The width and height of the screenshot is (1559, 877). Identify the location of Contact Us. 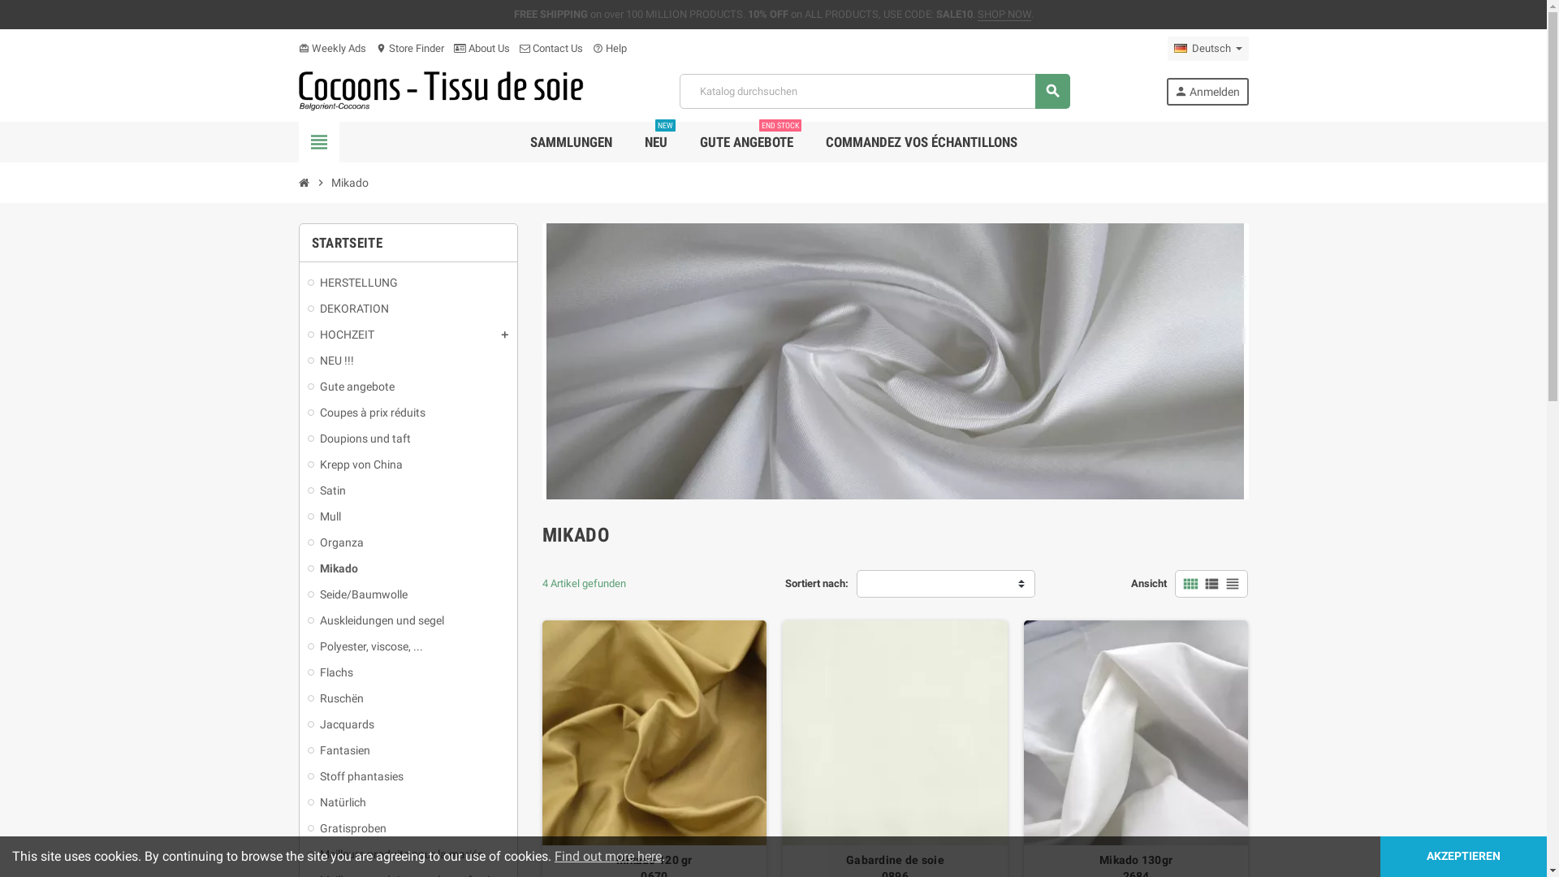
(551, 49).